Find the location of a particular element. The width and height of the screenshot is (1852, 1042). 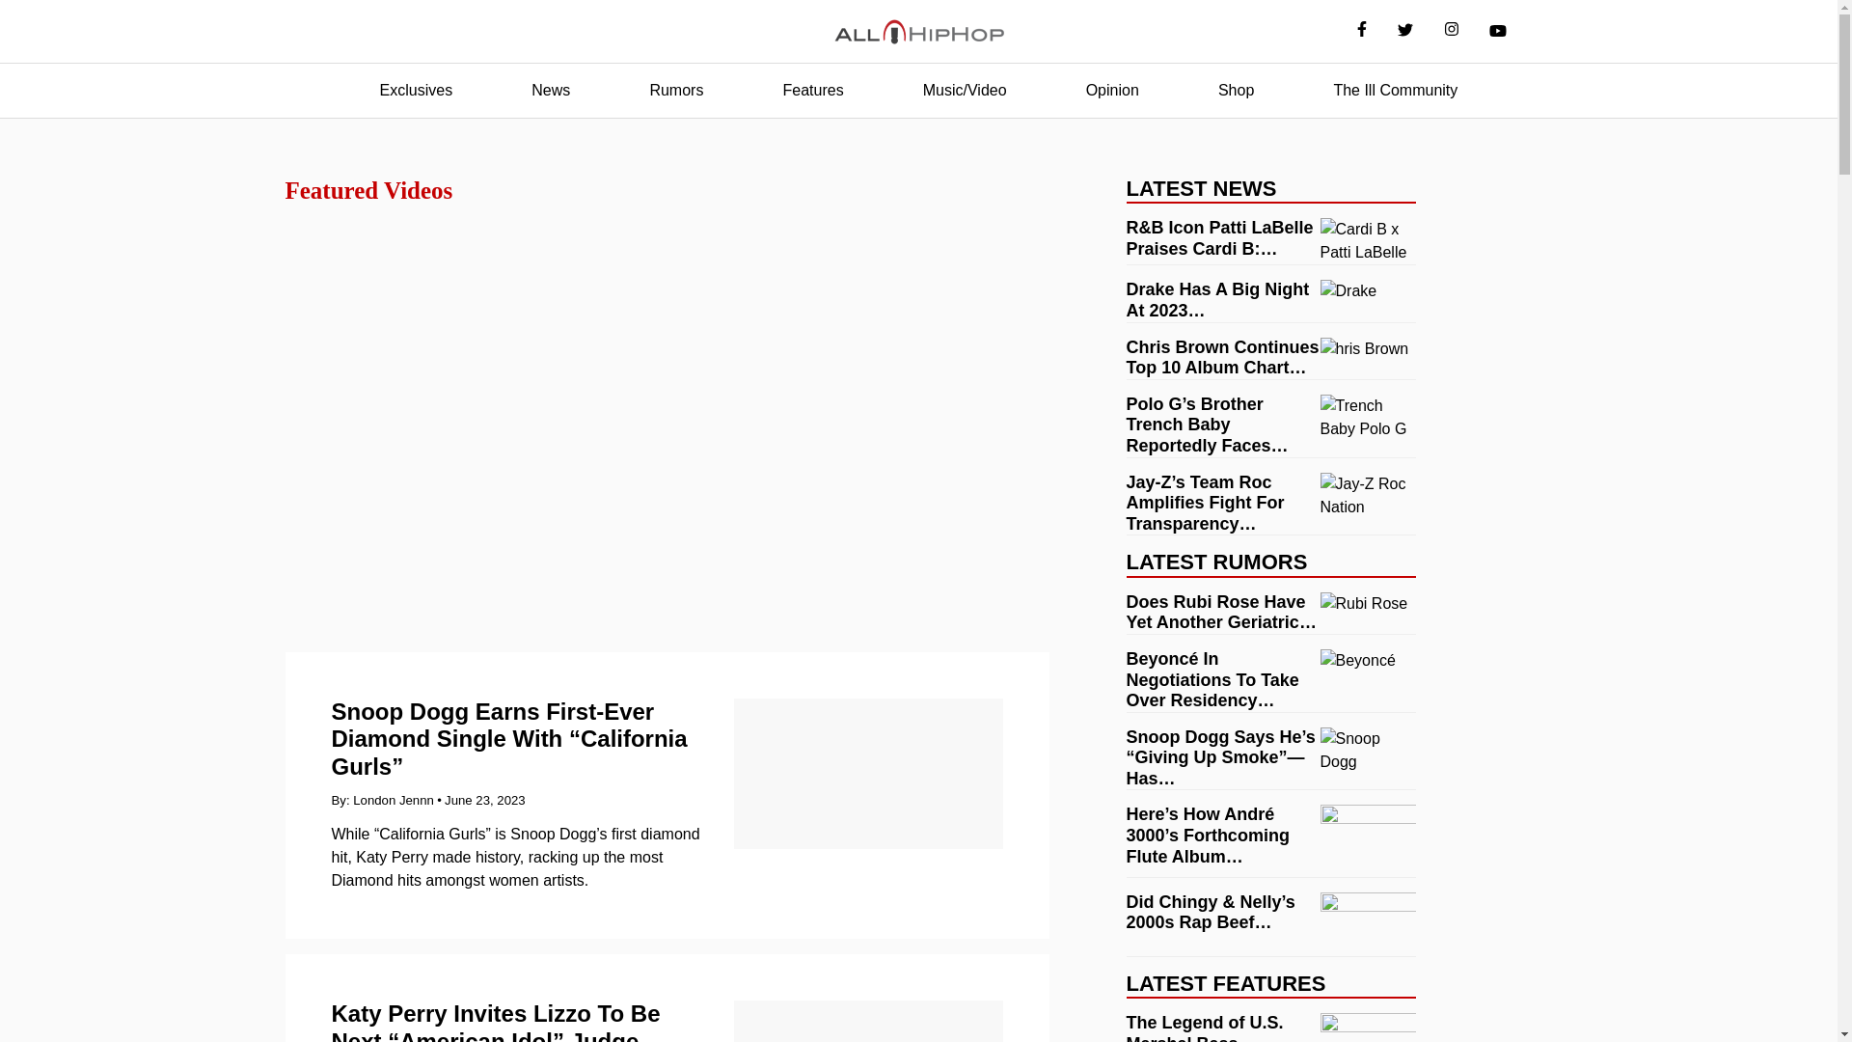

June 23, 2023 is located at coordinates (484, 800).